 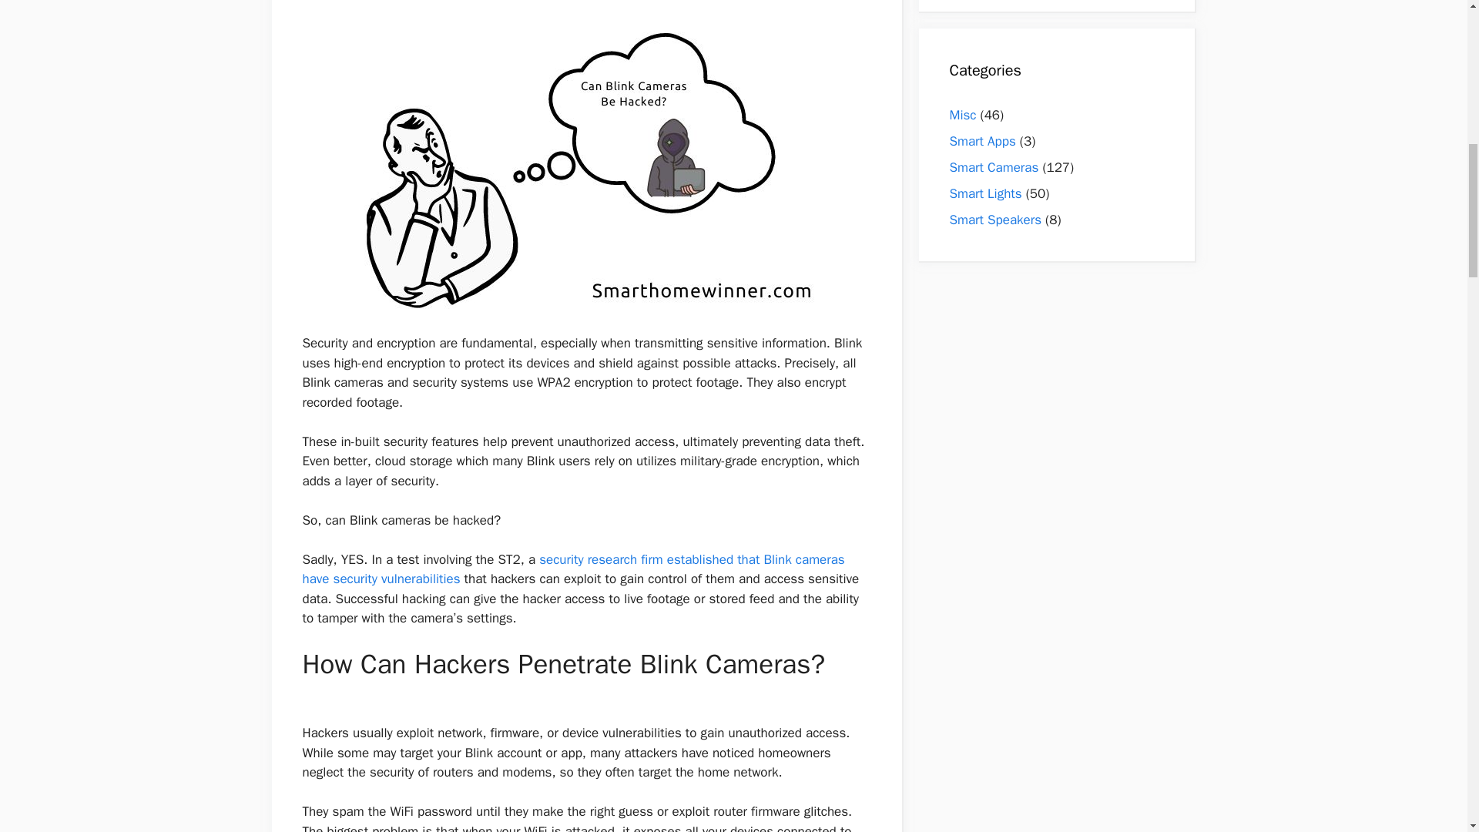 What do you see at coordinates (995, 220) in the screenshot?
I see `Smart Speakers` at bounding box center [995, 220].